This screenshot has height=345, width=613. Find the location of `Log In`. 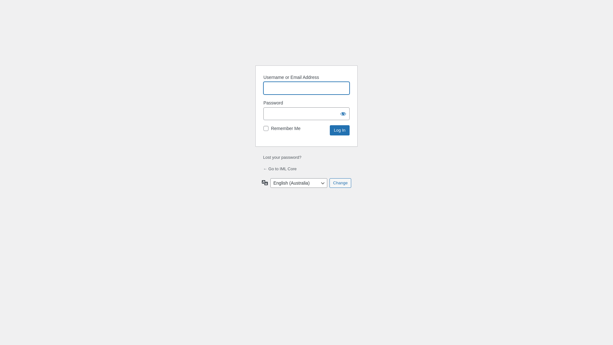

Log In is located at coordinates (340, 130).